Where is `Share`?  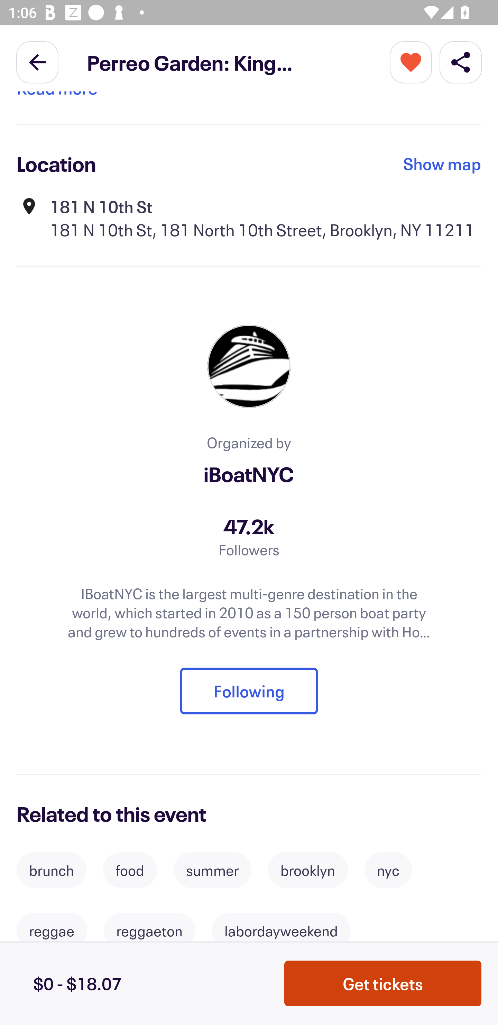 Share is located at coordinates (461, 62).